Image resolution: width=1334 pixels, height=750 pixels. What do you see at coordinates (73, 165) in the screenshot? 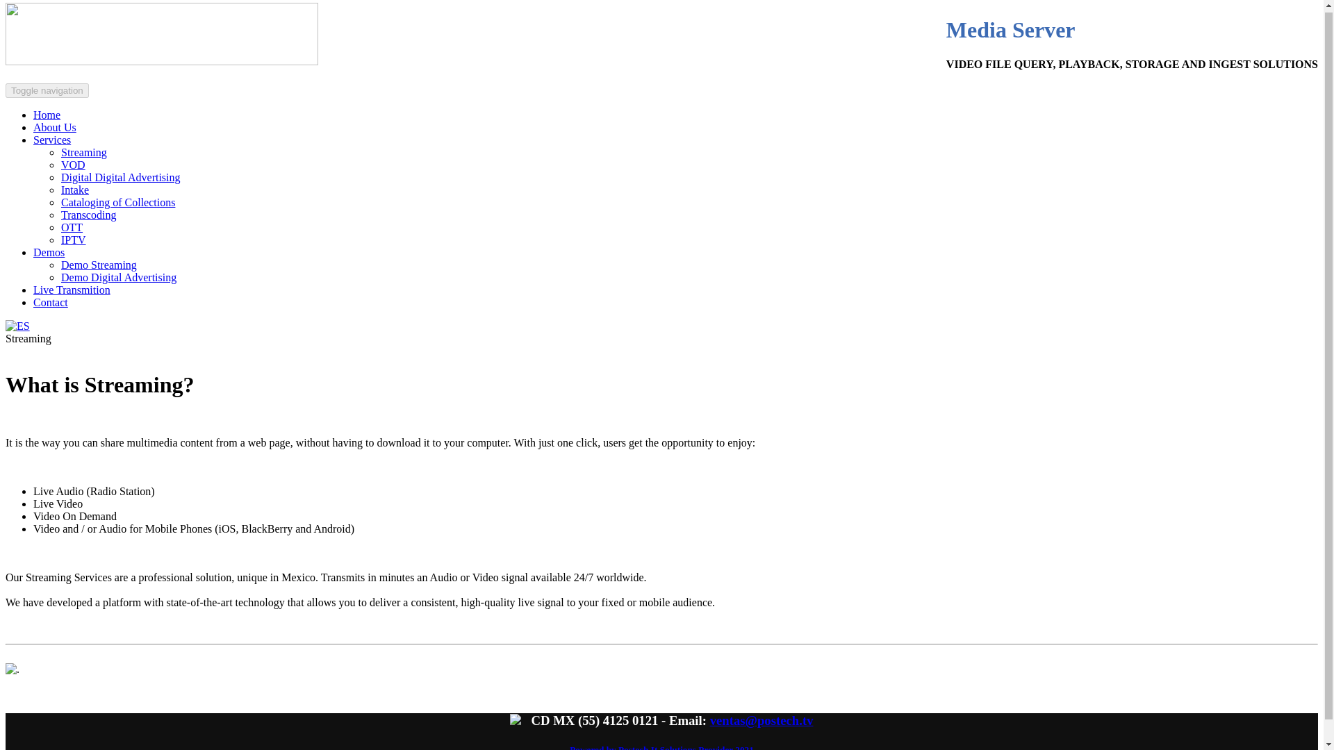
I see `VOD` at bounding box center [73, 165].